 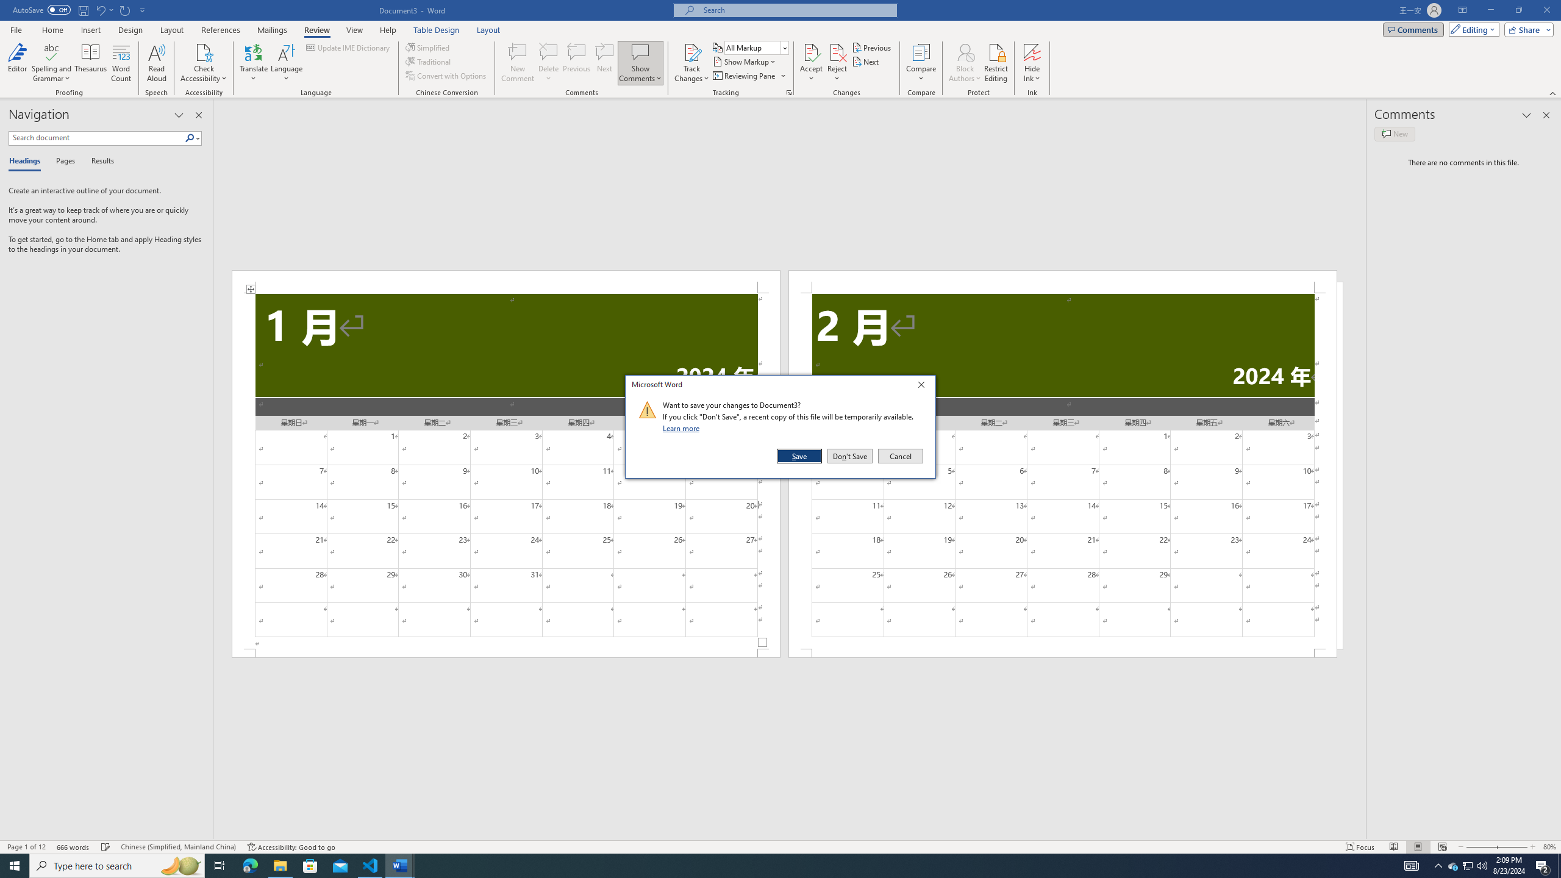 I want to click on Microsoft Edge, so click(x=1468, y=866).